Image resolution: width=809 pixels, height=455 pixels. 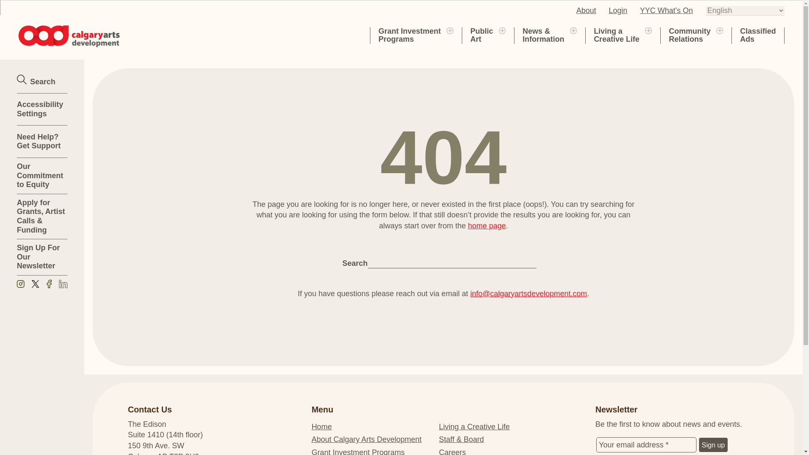 I want to click on Expand Public Art Submenu, so click(x=481, y=35).